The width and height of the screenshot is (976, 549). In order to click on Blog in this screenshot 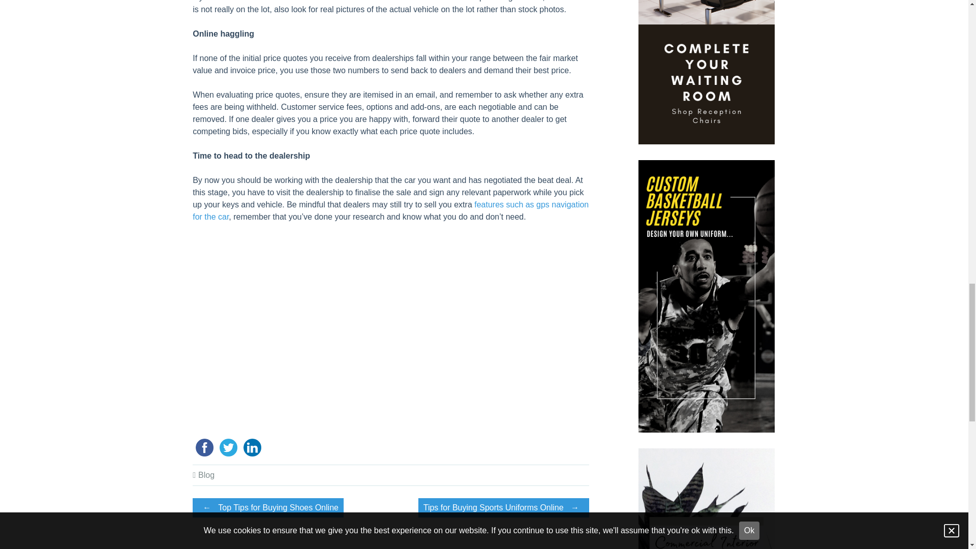, I will do `click(206, 475)`.